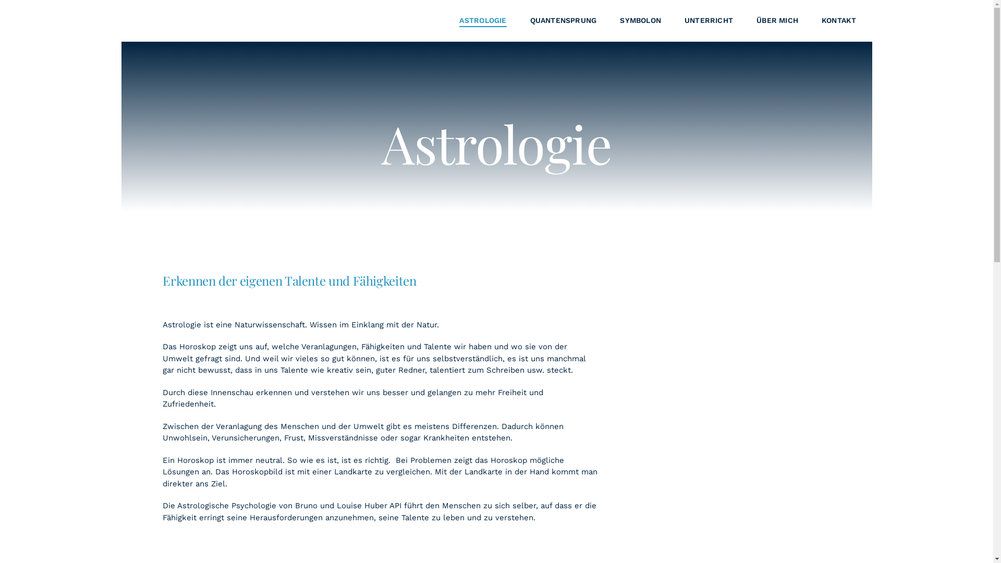  I want to click on SYMBOLON, so click(640, 21).